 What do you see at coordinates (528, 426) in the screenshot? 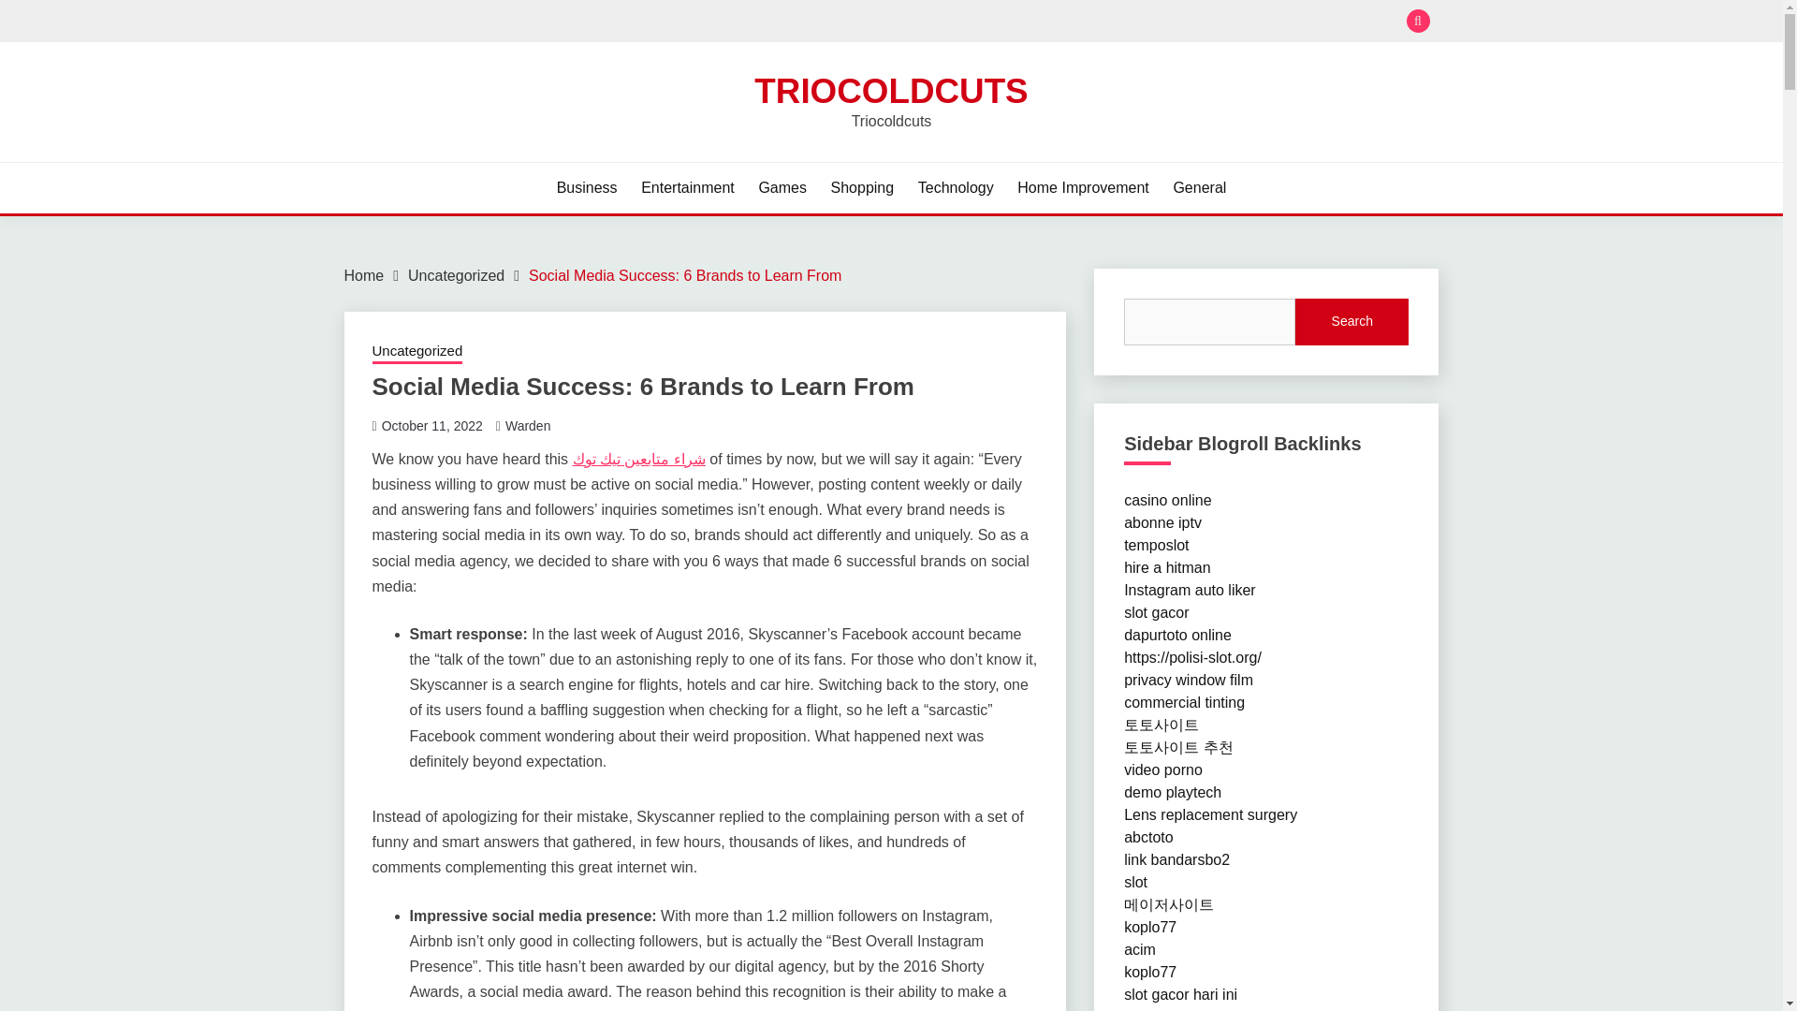
I see `Warden` at bounding box center [528, 426].